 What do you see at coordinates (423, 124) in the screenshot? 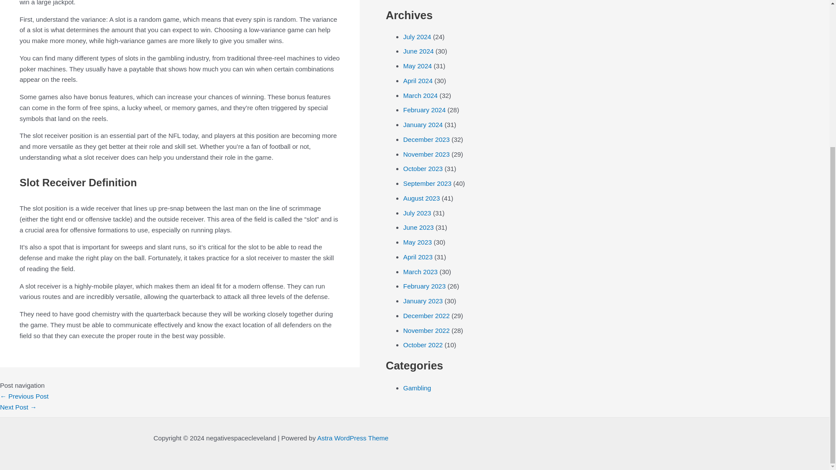
I see `January 2024` at bounding box center [423, 124].